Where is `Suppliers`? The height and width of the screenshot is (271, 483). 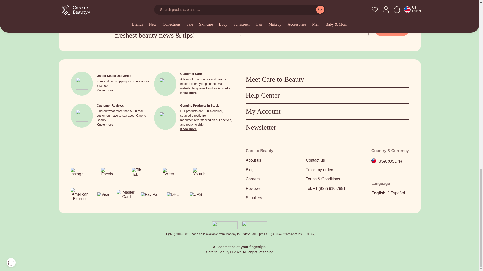 Suppliers is located at coordinates (274, 198).